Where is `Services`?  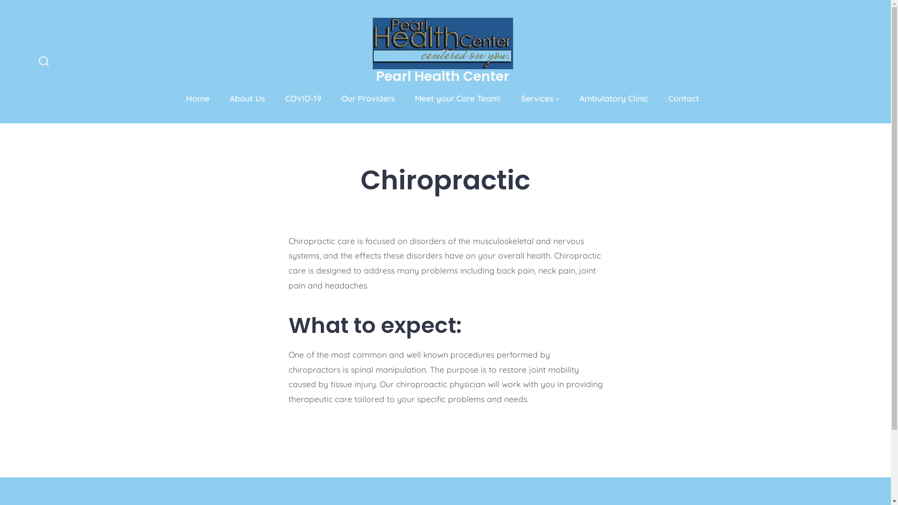 Services is located at coordinates (540, 99).